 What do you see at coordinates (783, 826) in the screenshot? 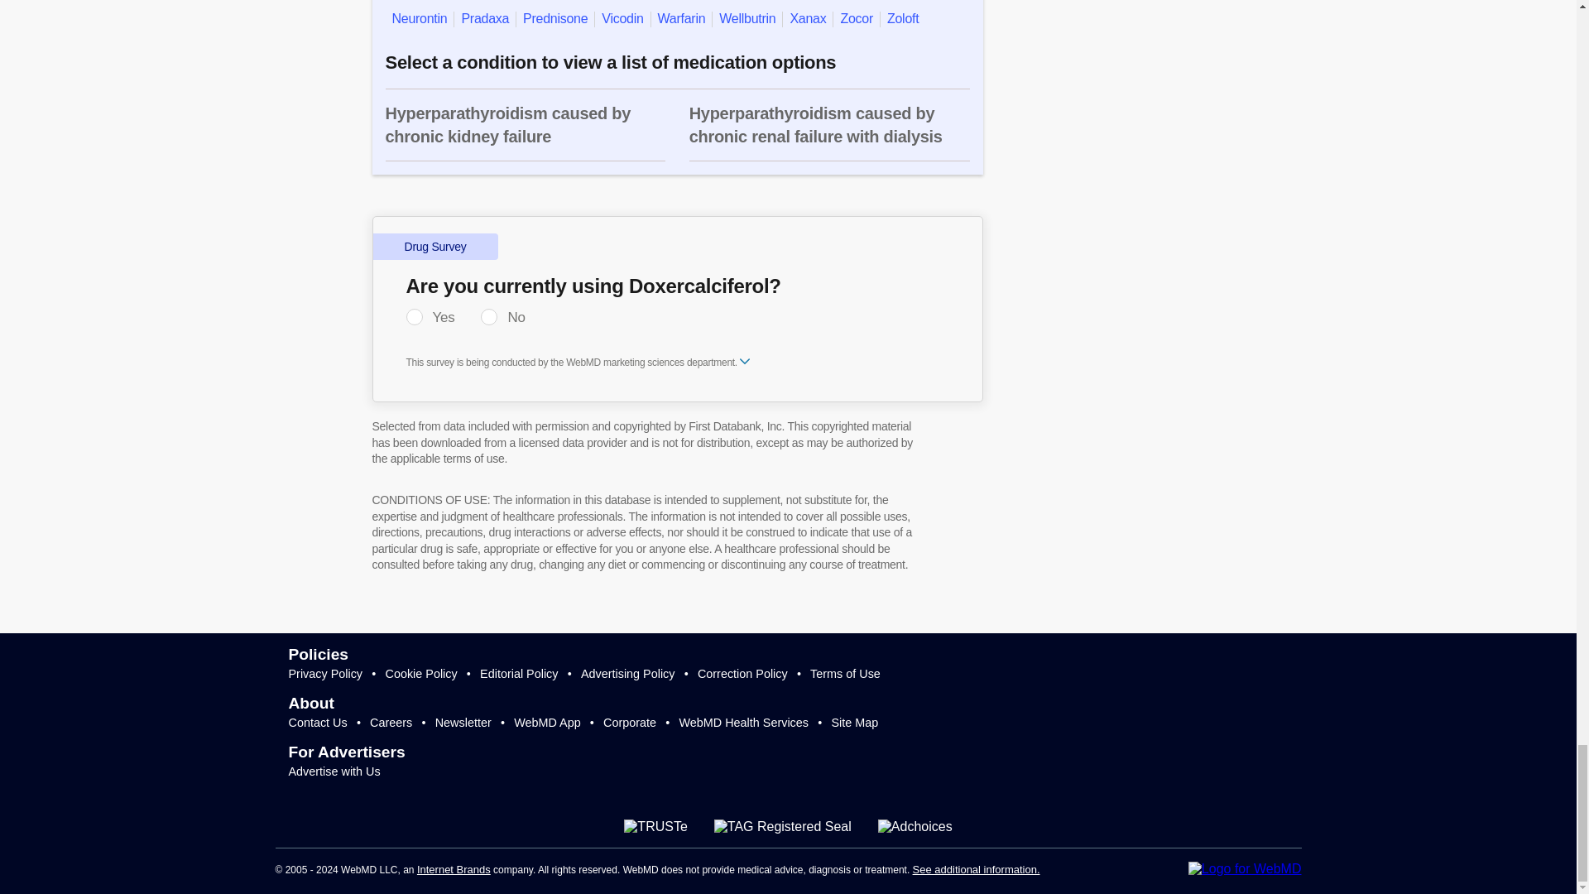
I see `TAG Registered Seal` at bounding box center [783, 826].